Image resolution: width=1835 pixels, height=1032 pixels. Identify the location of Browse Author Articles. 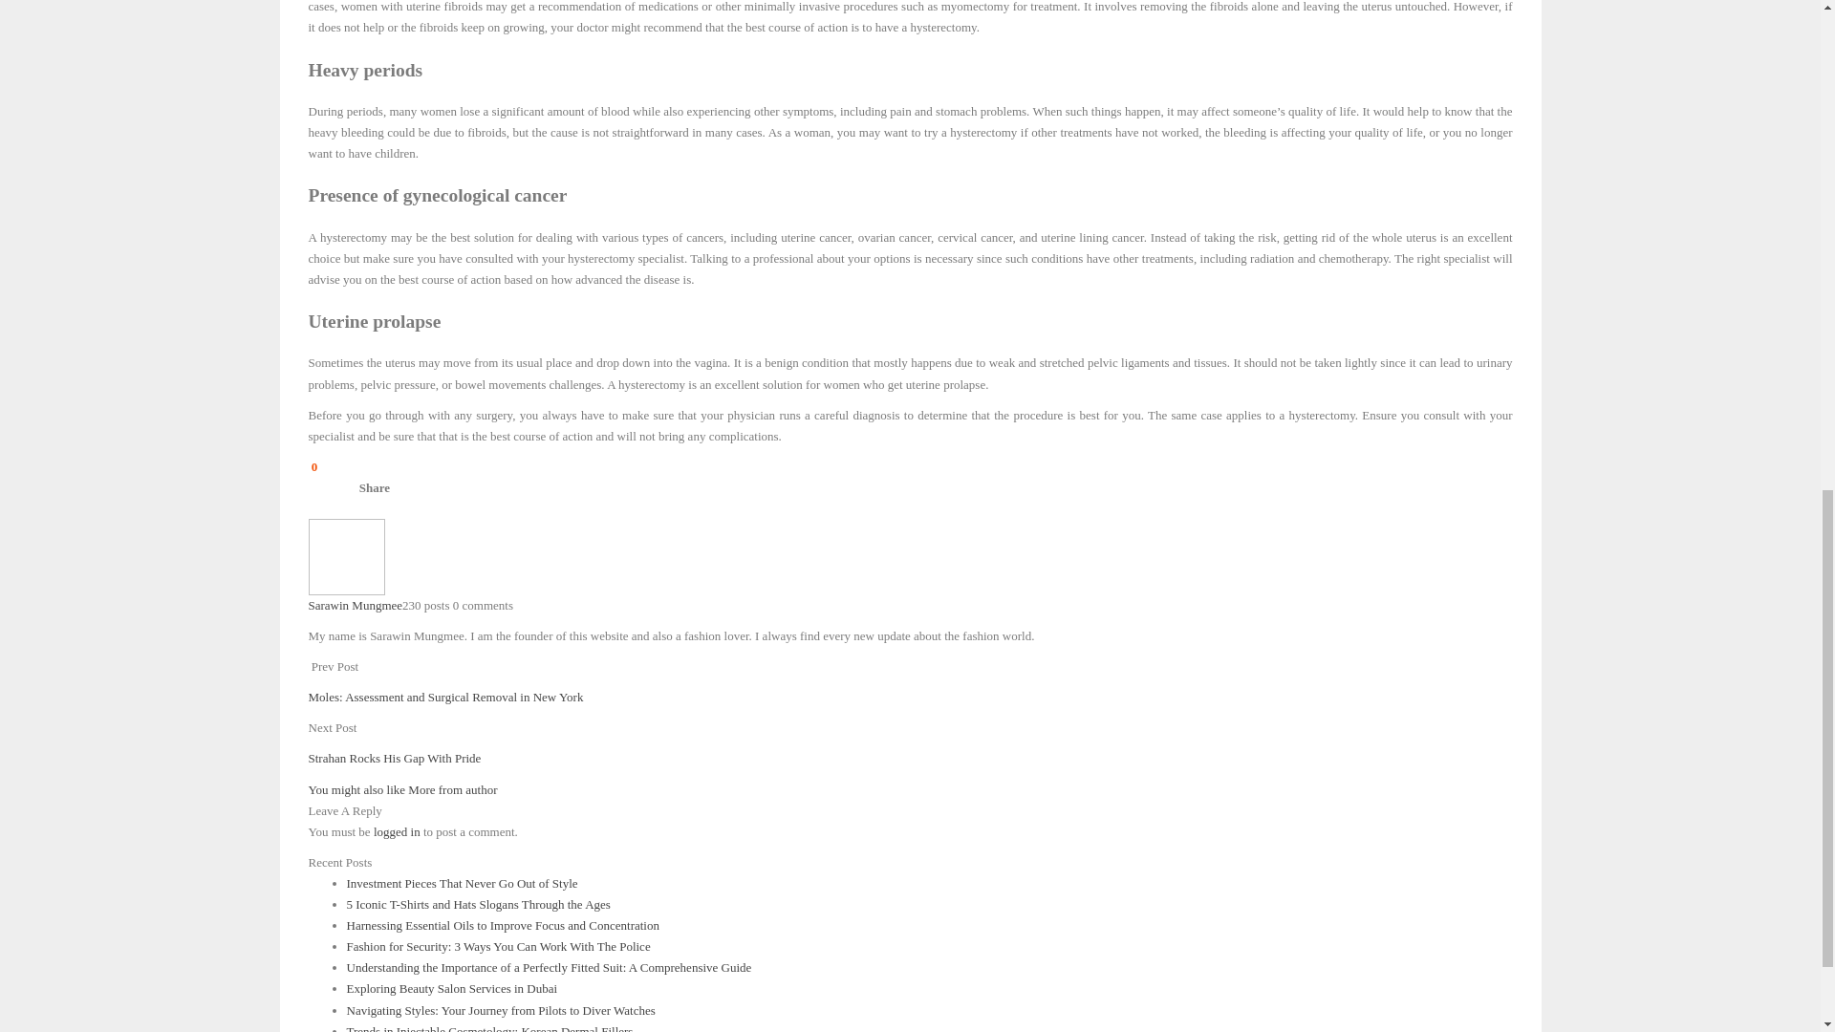
(346, 554).